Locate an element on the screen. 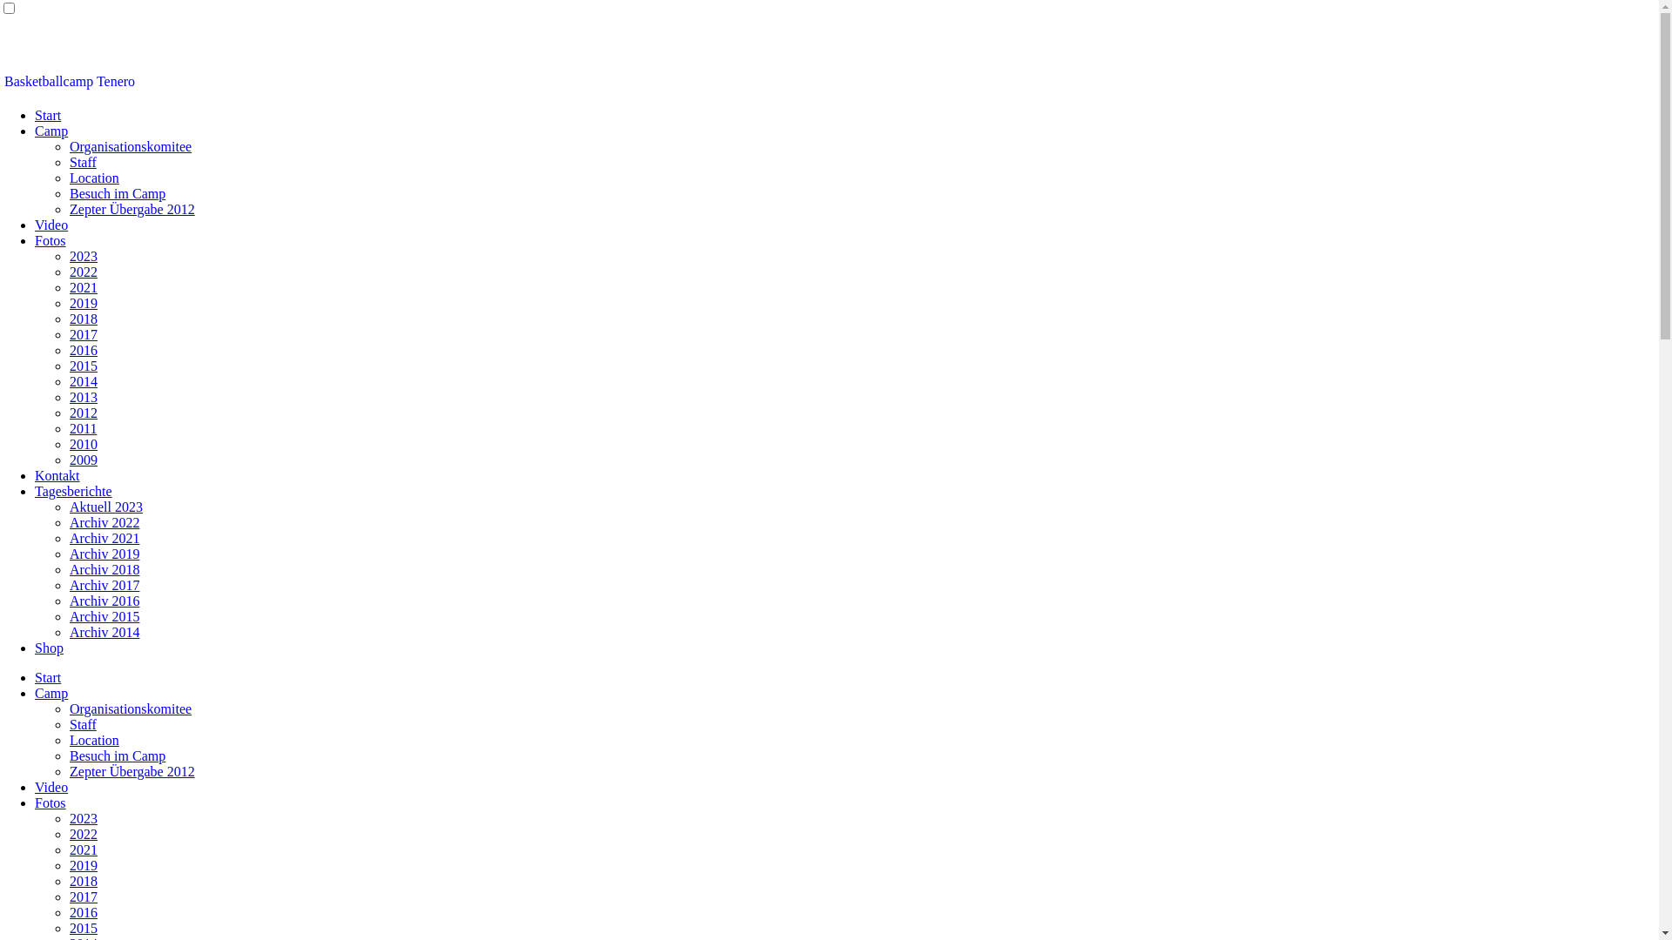  Archiv 2014 is located at coordinates (104, 632).